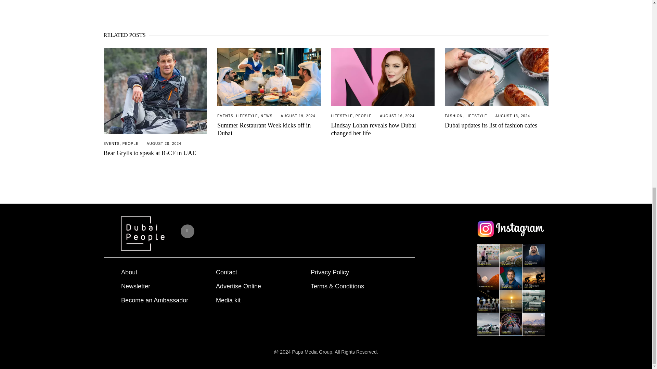 The width and height of the screenshot is (657, 369). I want to click on Lindsay Lohan reveals how Dubai changed her life, so click(383, 77).